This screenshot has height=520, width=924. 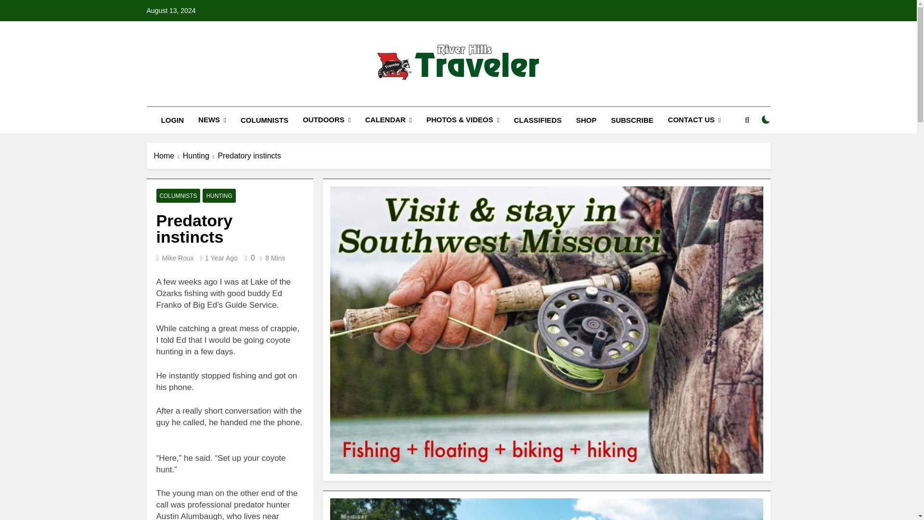 I want to click on OUTDOORS, so click(x=327, y=120).